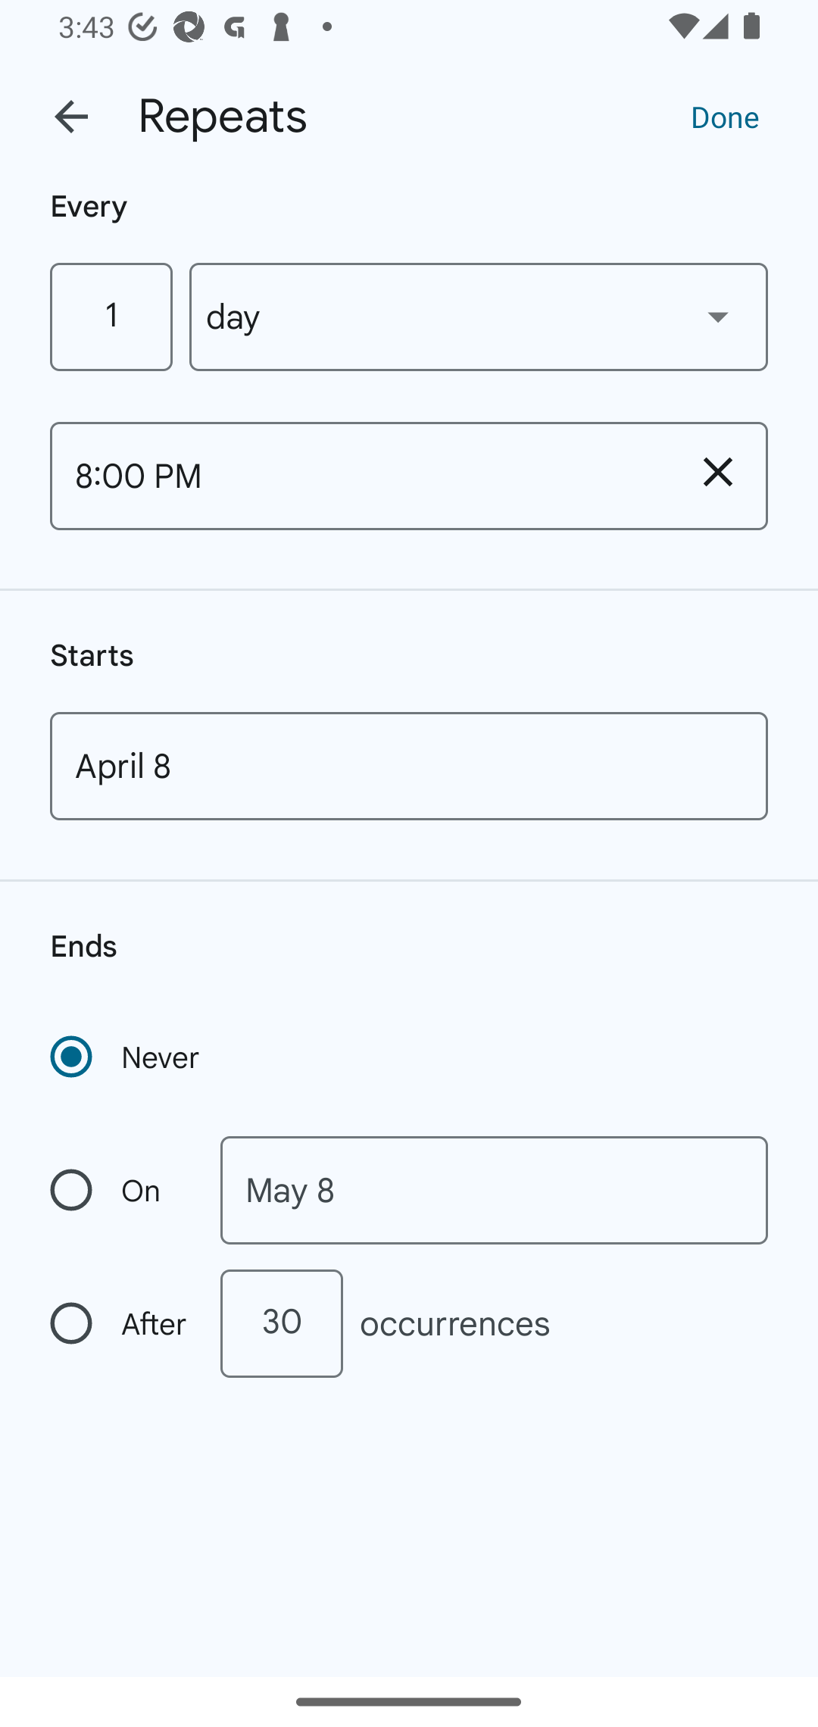 This screenshot has height=1727, width=818. I want to click on Never Recurrence never ends, so click(126, 1057).